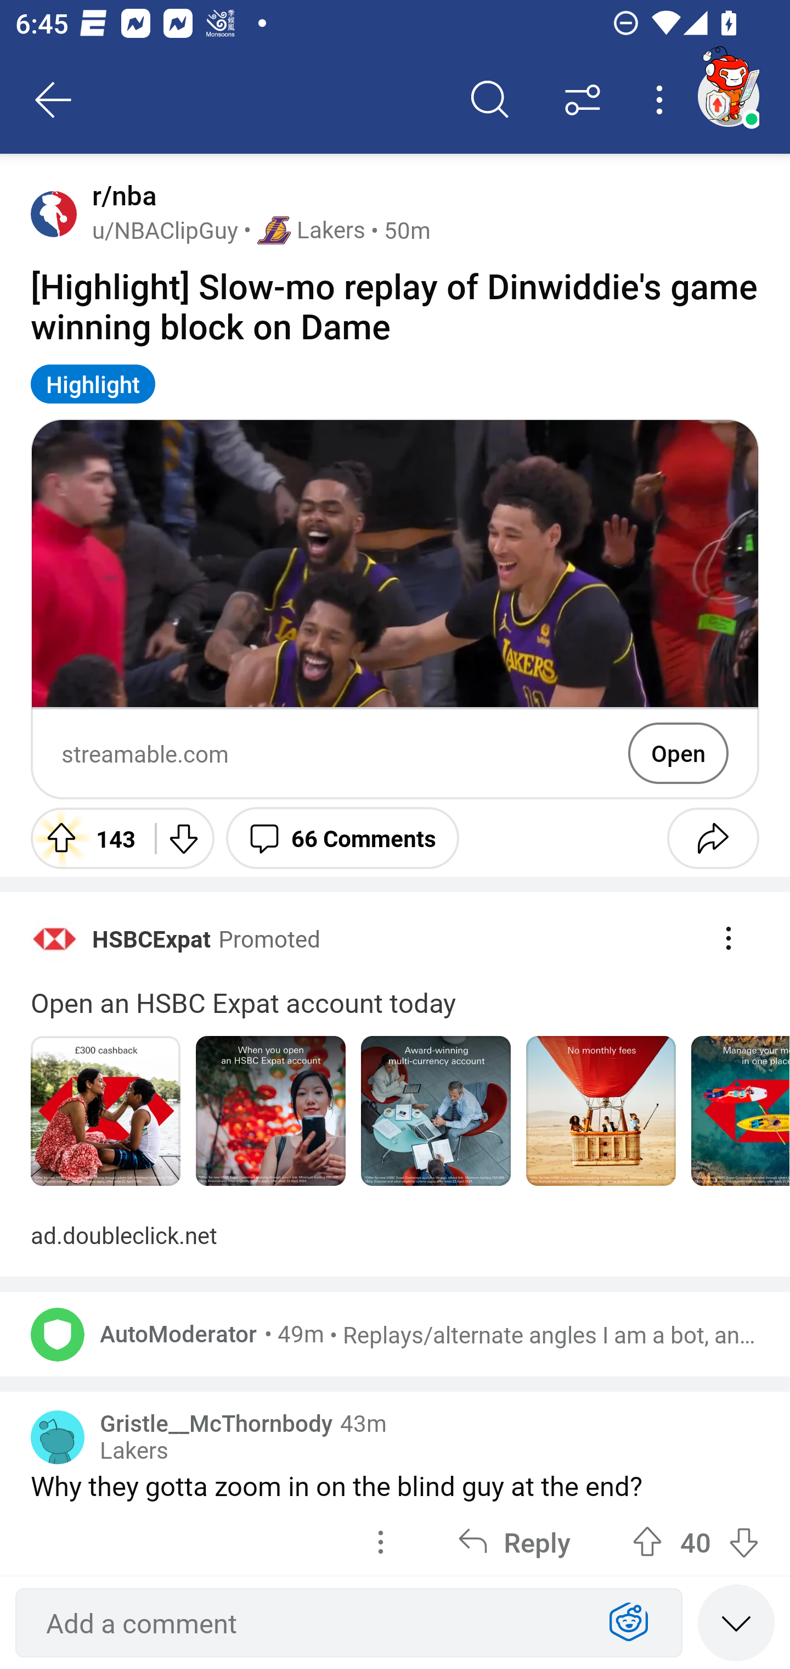  What do you see at coordinates (271, 1111) in the screenshot?
I see `Image 2 of 5. ` at bounding box center [271, 1111].